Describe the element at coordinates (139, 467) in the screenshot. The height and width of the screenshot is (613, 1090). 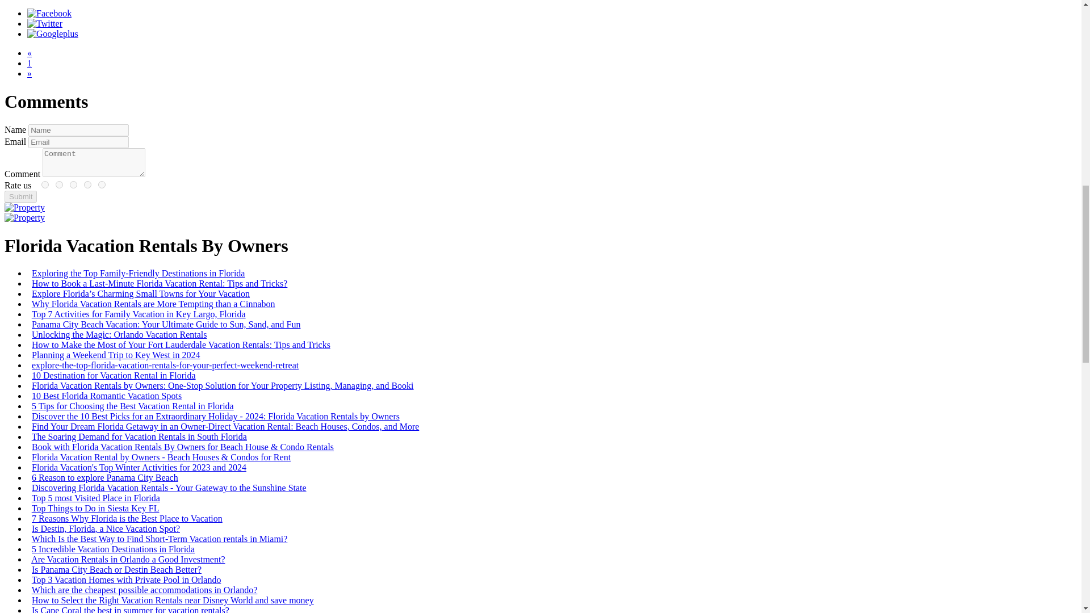
I see `Florida Vacation's Top Winter Activities for 2023 and 2024` at that location.